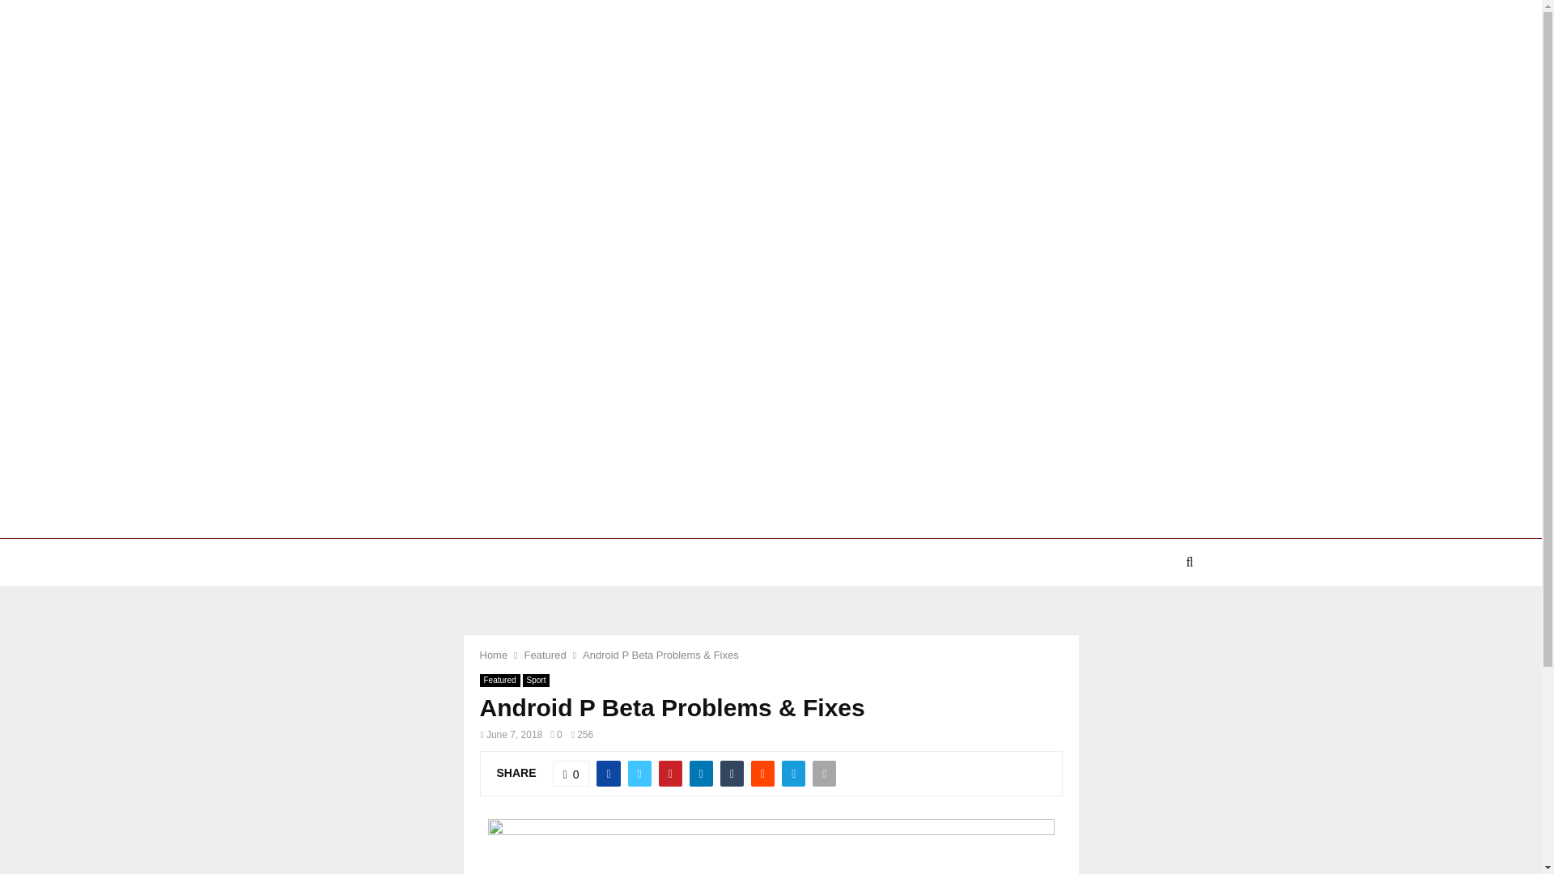  What do you see at coordinates (861, 562) in the screenshot?
I see `EDUCATION` at bounding box center [861, 562].